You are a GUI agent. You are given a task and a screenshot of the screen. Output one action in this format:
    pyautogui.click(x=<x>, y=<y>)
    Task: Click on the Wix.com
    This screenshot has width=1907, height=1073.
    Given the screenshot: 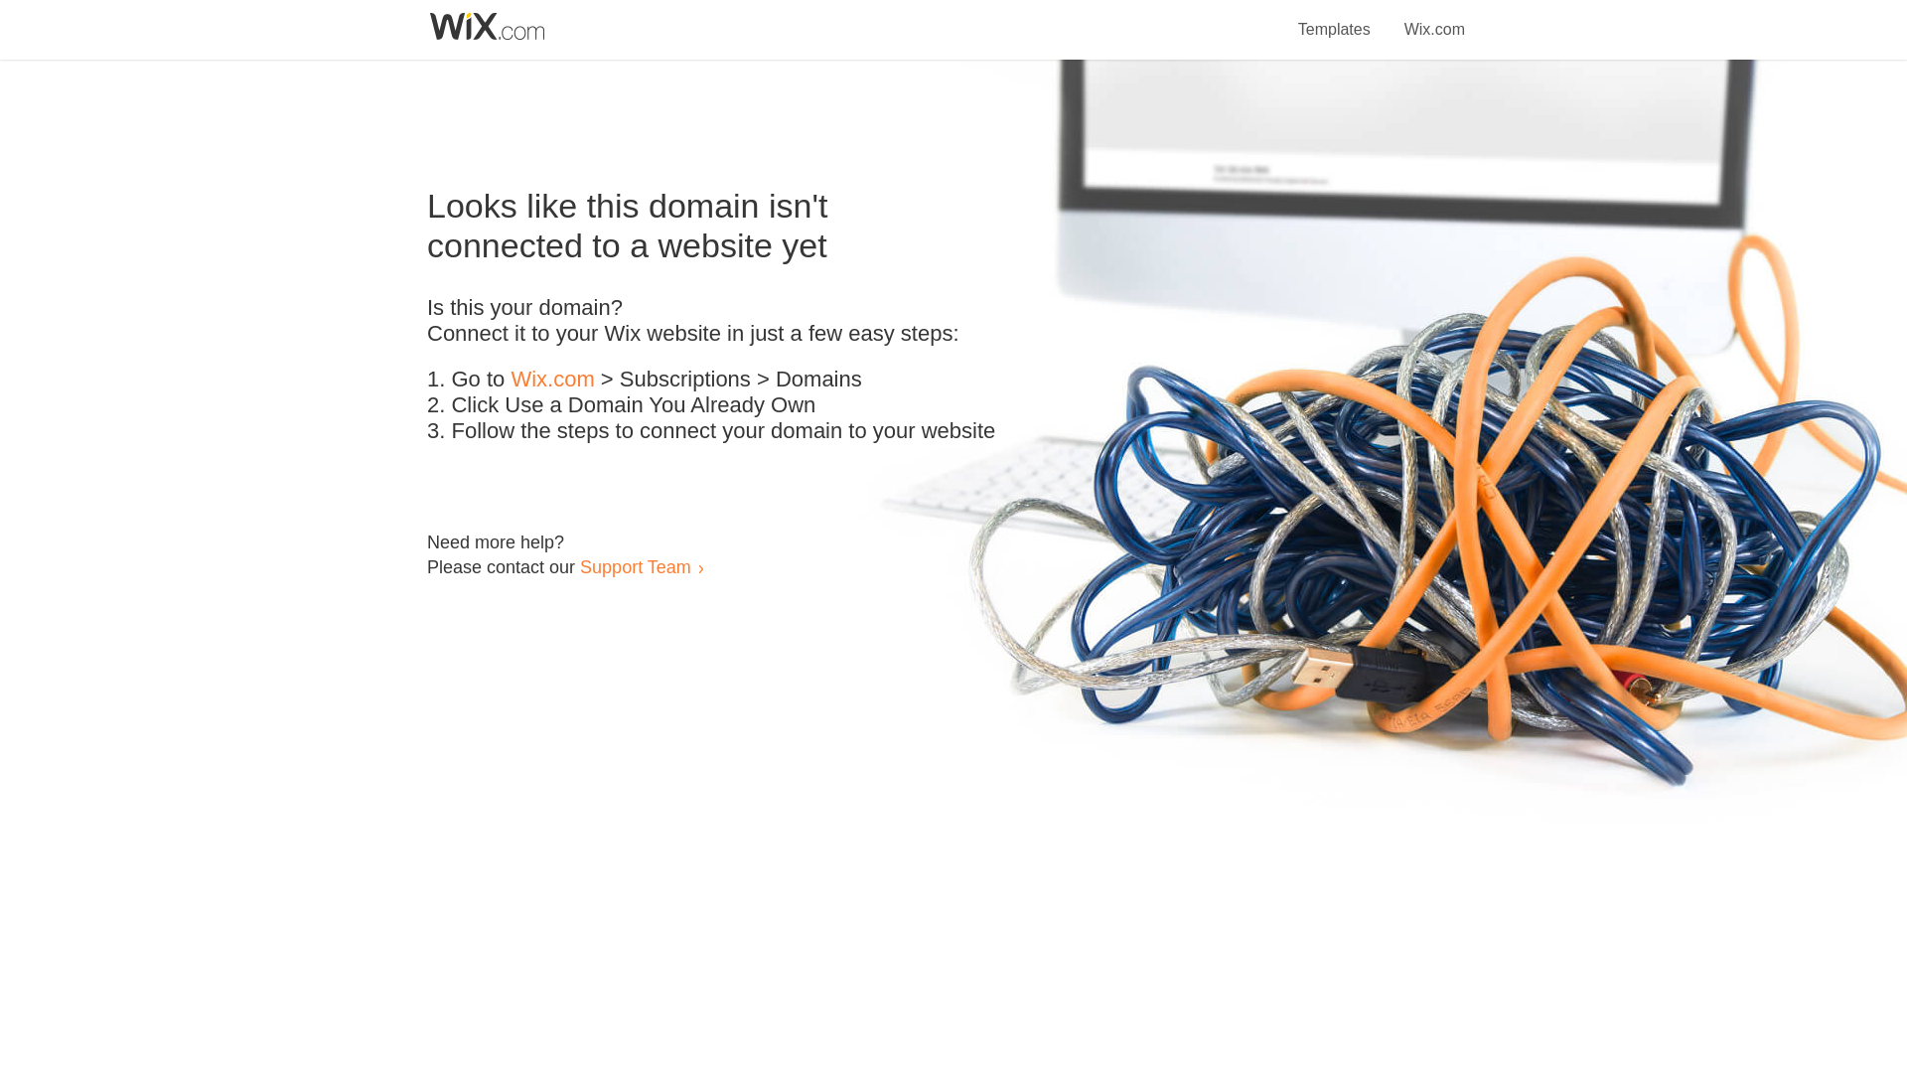 What is the action you would take?
    pyautogui.click(x=552, y=380)
    